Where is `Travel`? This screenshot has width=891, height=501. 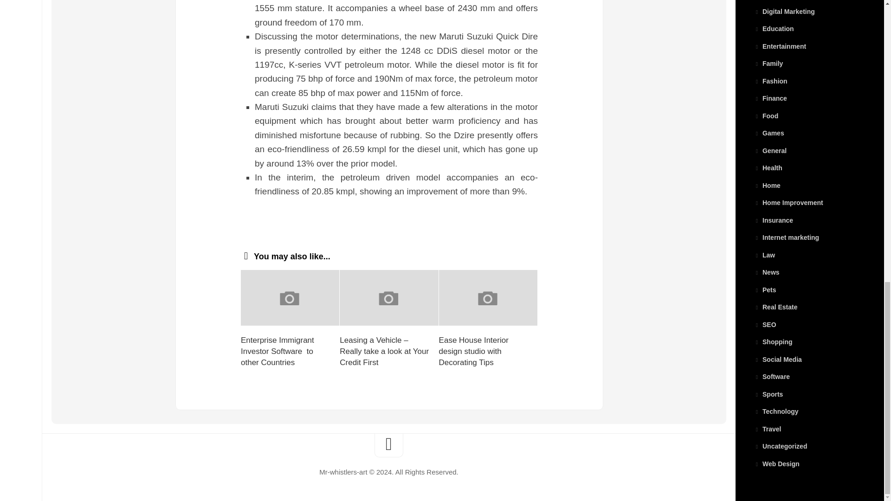
Travel is located at coordinates (768, 429).